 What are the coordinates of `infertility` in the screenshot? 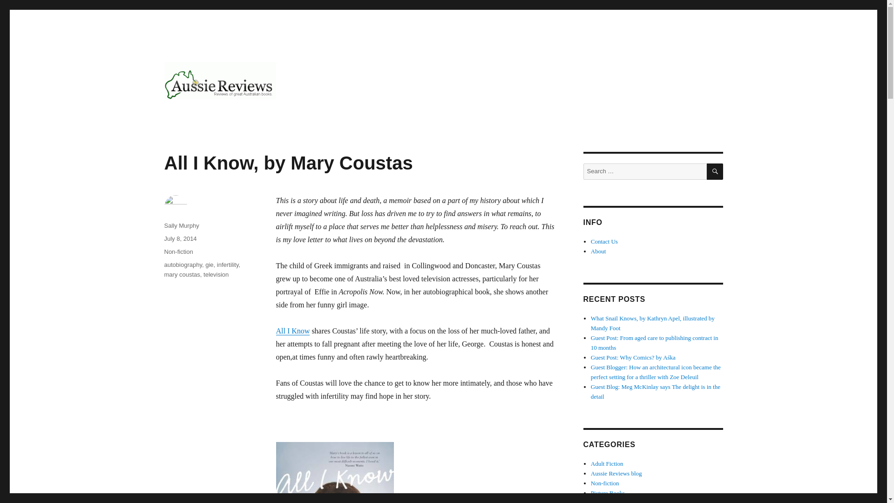 It's located at (228, 265).